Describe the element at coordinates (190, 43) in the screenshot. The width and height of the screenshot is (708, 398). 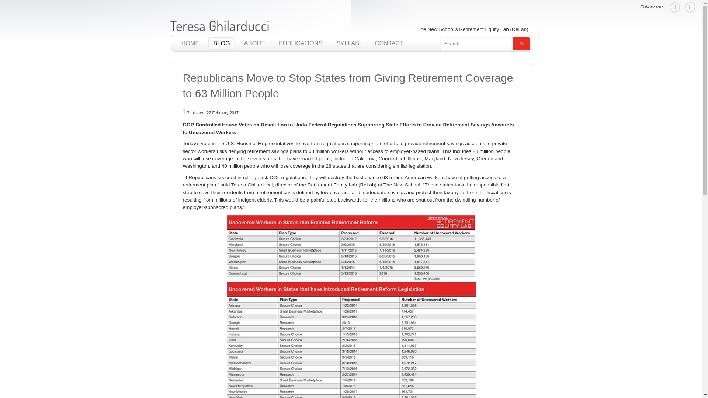
I see `HOME` at that location.